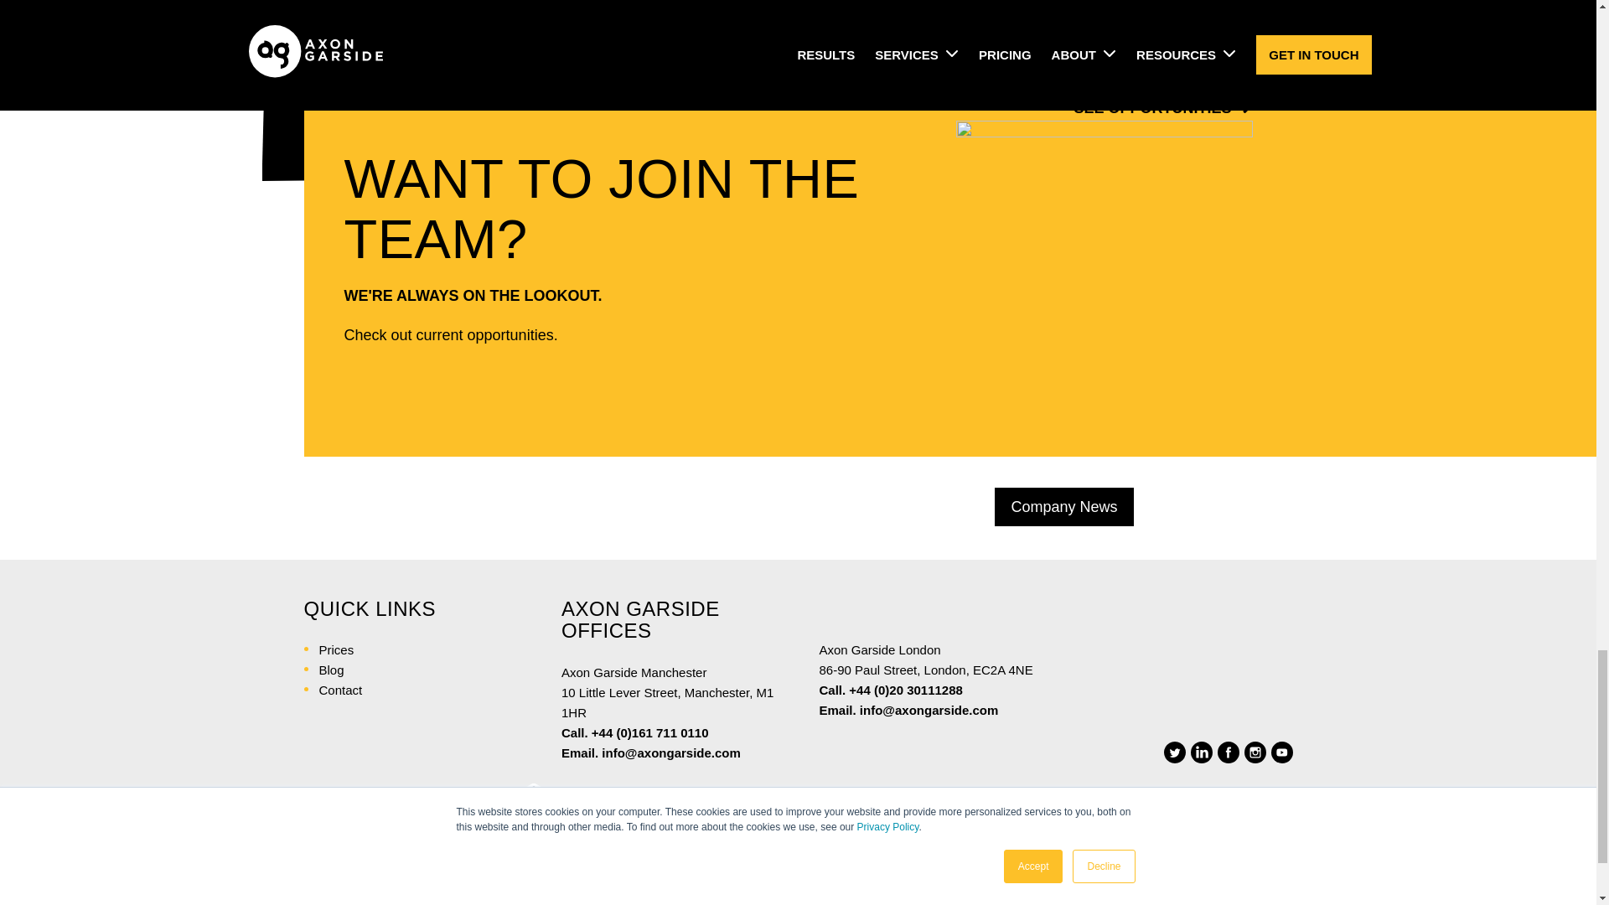  What do you see at coordinates (1063, 506) in the screenshot?
I see `Company News` at bounding box center [1063, 506].